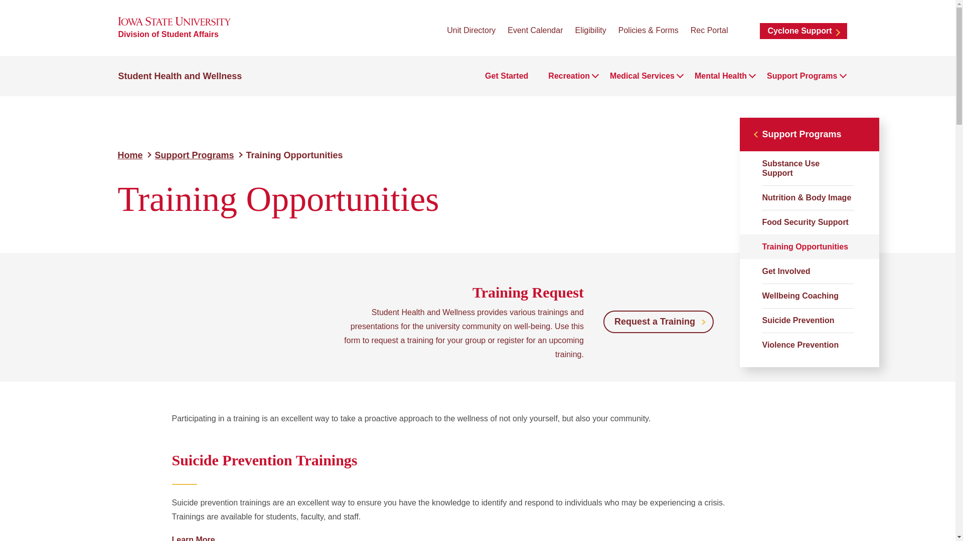 This screenshot has width=963, height=541. What do you see at coordinates (169, 34) in the screenshot?
I see `Division of Student Affairs` at bounding box center [169, 34].